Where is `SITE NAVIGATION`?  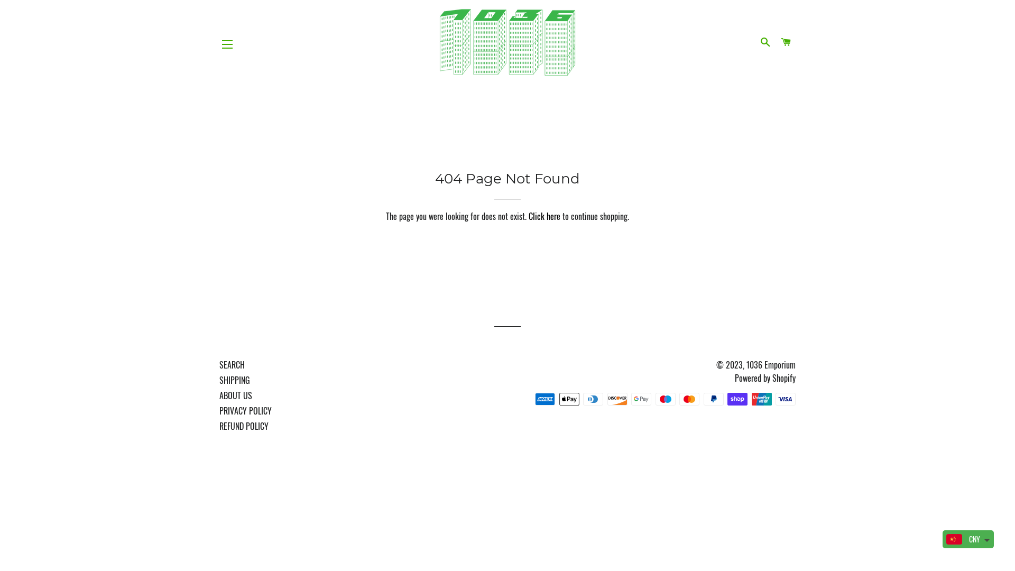 SITE NAVIGATION is located at coordinates (227, 44).